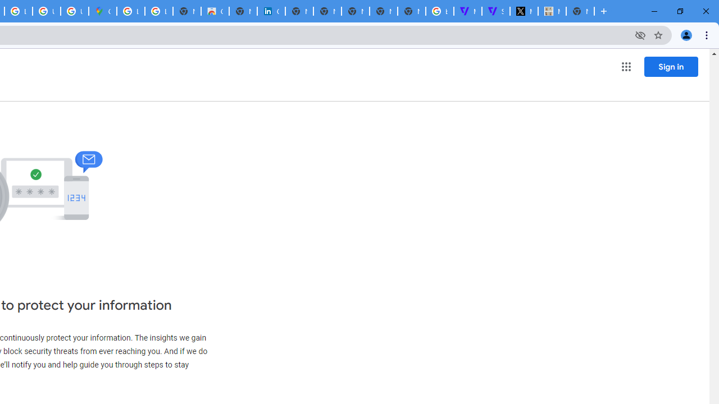 Image resolution: width=719 pixels, height=404 pixels. Describe the element at coordinates (524, 11) in the screenshot. I see `Miley Cyrus (@MileyCyrus) / X` at that location.